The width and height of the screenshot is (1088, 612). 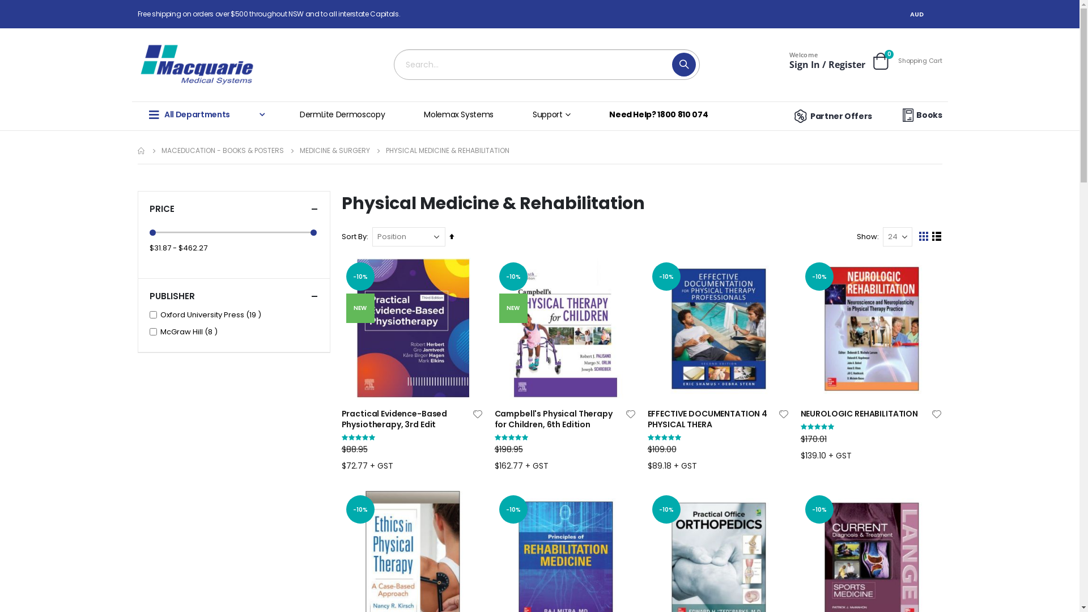 I want to click on Shopping Cart, so click(x=920, y=61).